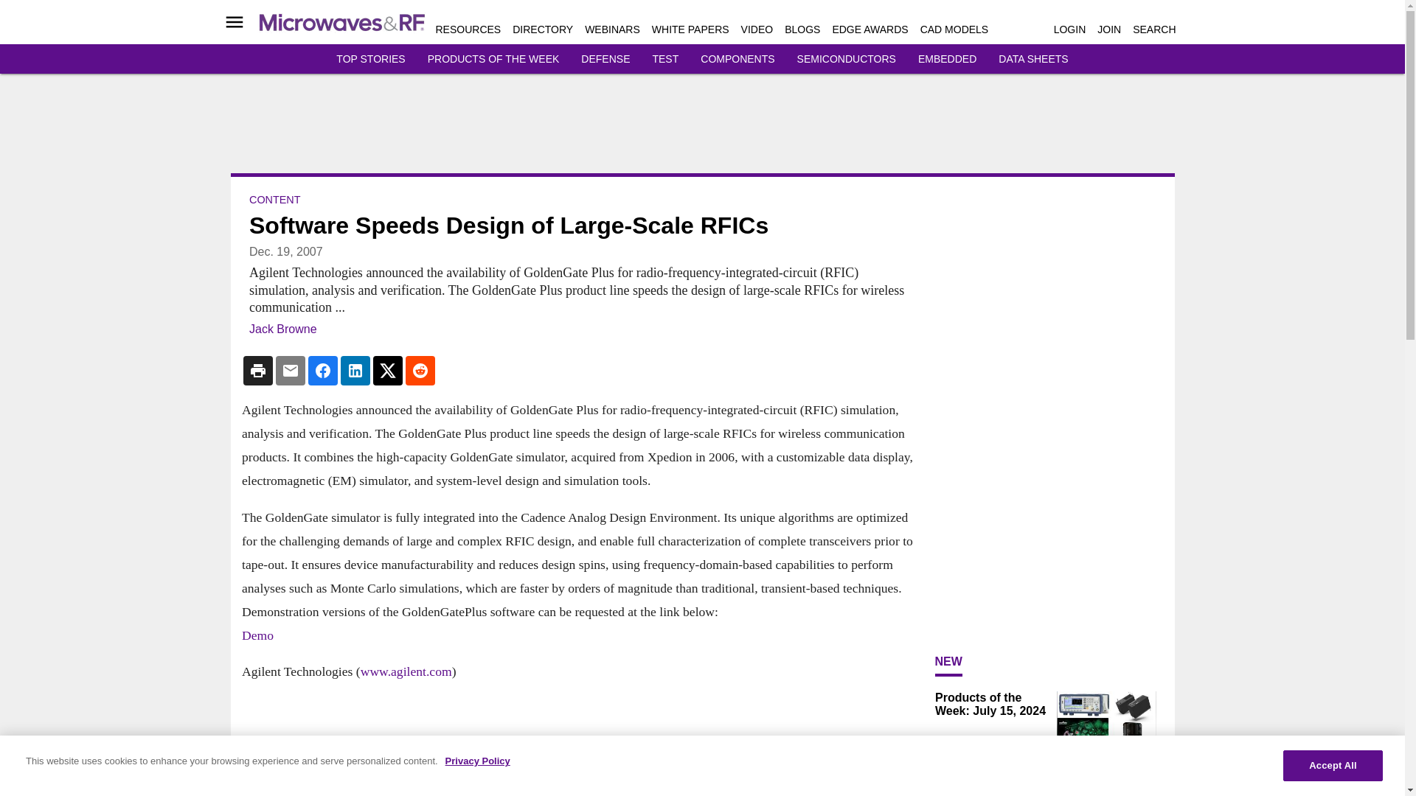  What do you see at coordinates (543, 29) in the screenshot?
I see `DIRECTORY` at bounding box center [543, 29].